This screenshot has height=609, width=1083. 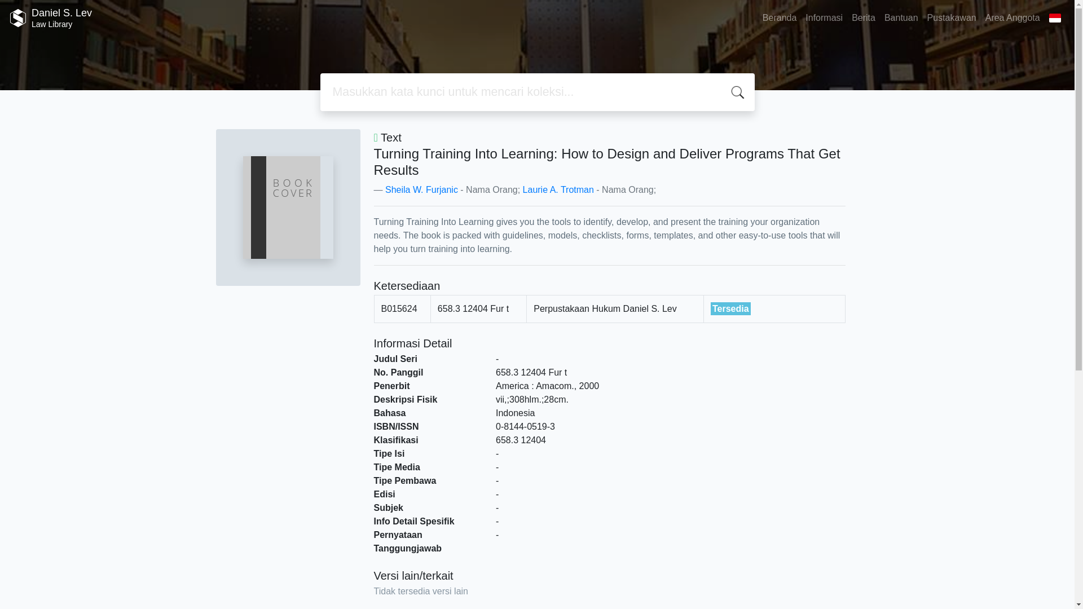 I want to click on Klik disini untuk mencari dokumen lain dari pengarang ini, so click(x=1013, y=17).